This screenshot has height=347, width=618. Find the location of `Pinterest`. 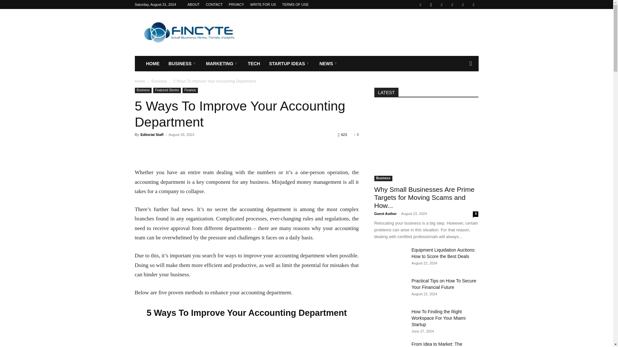

Pinterest is located at coordinates (452, 4).